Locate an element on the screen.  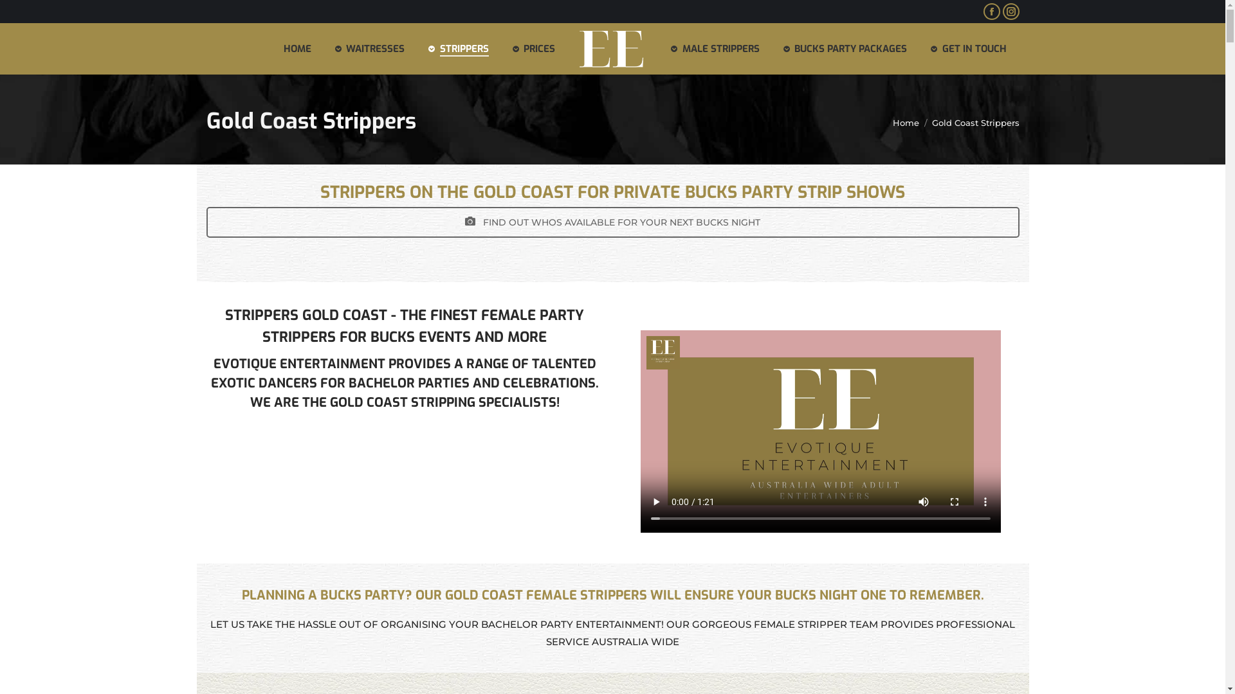
BUCKS PARTY PACKAGES is located at coordinates (845, 49).